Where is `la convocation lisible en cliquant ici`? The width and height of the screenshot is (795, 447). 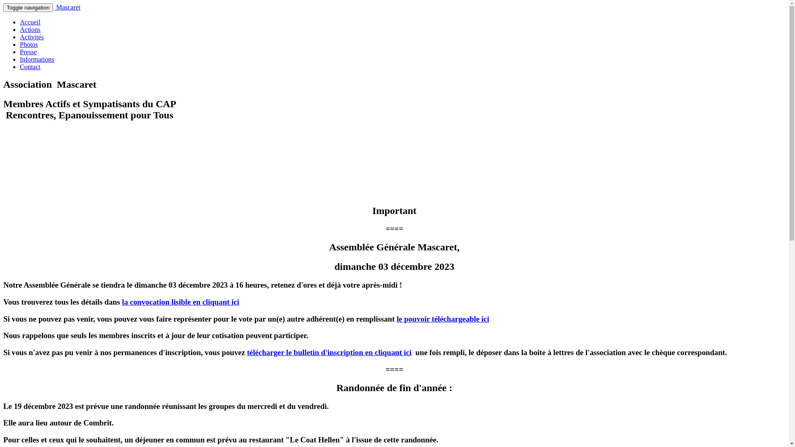 la convocation lisible en cliquant ici is located at coordinates (181, 302).